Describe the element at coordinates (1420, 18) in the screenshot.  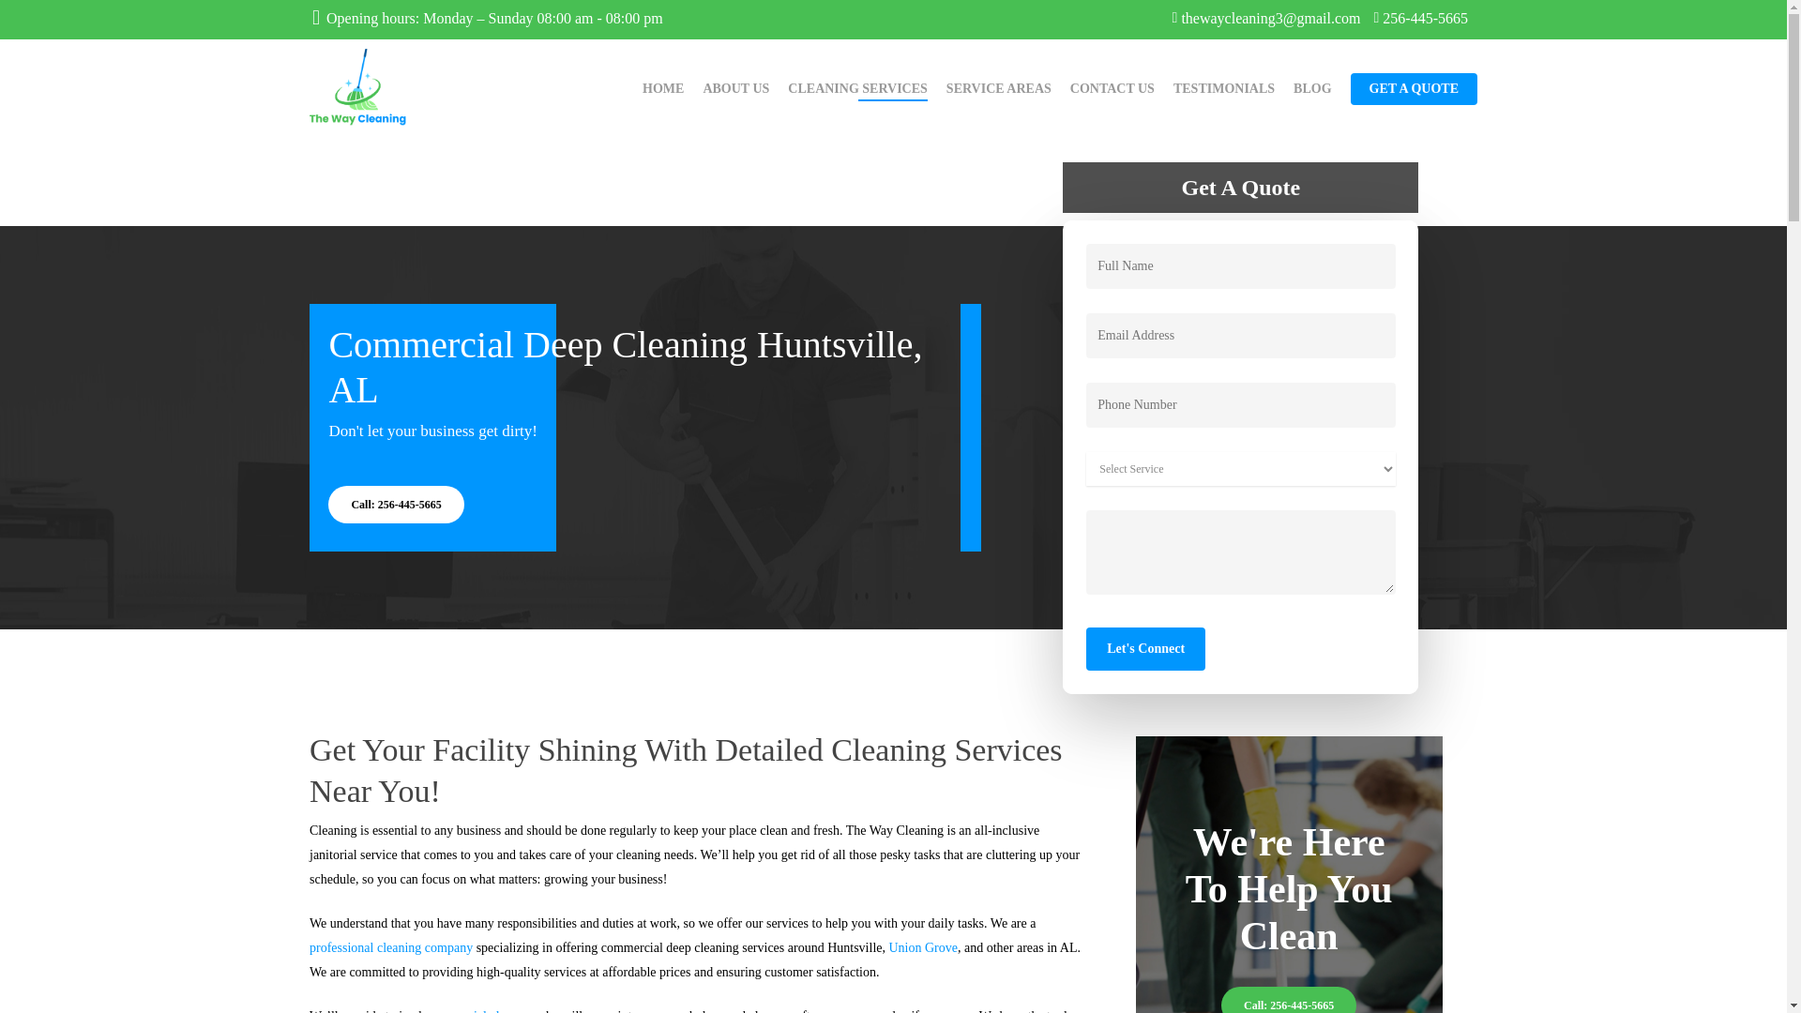
I see `256-445-5665` at that location.